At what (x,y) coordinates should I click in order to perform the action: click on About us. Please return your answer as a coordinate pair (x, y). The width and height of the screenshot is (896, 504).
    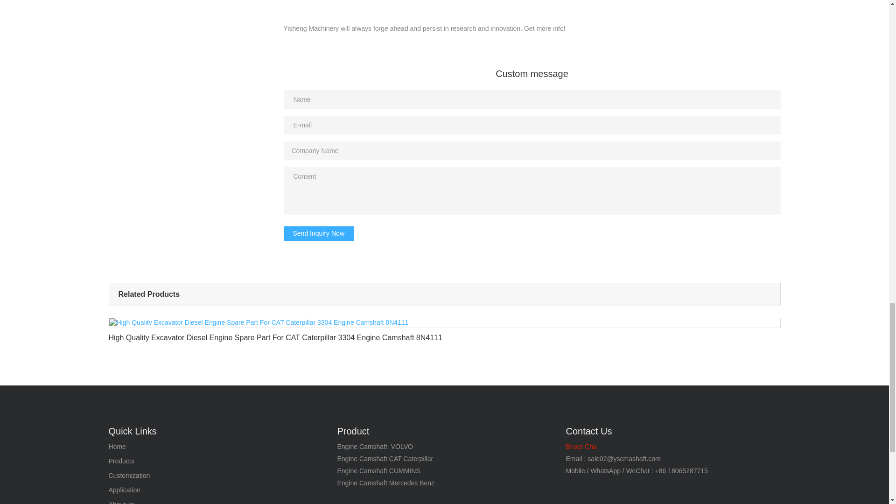
    Looking at the image, I should click on (121, 503).